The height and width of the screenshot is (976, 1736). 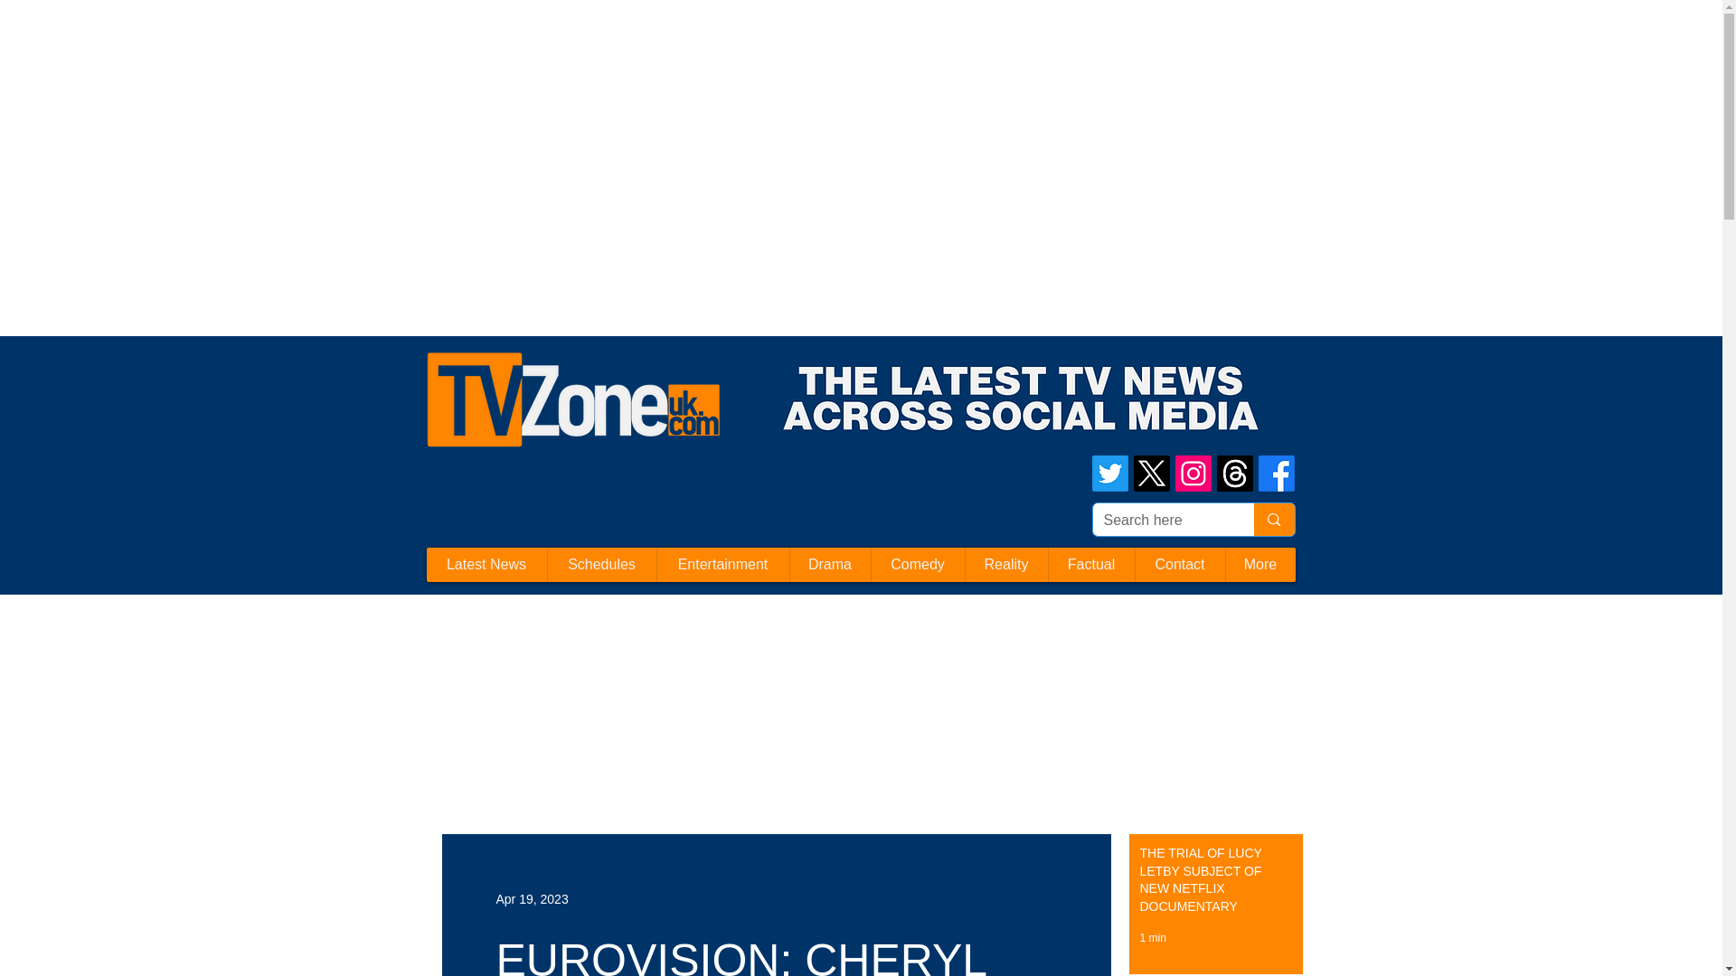 What do you see at coordinates (1178, 564) in the screenshot?
I see `Contact` at bounding box center [1178, 564].